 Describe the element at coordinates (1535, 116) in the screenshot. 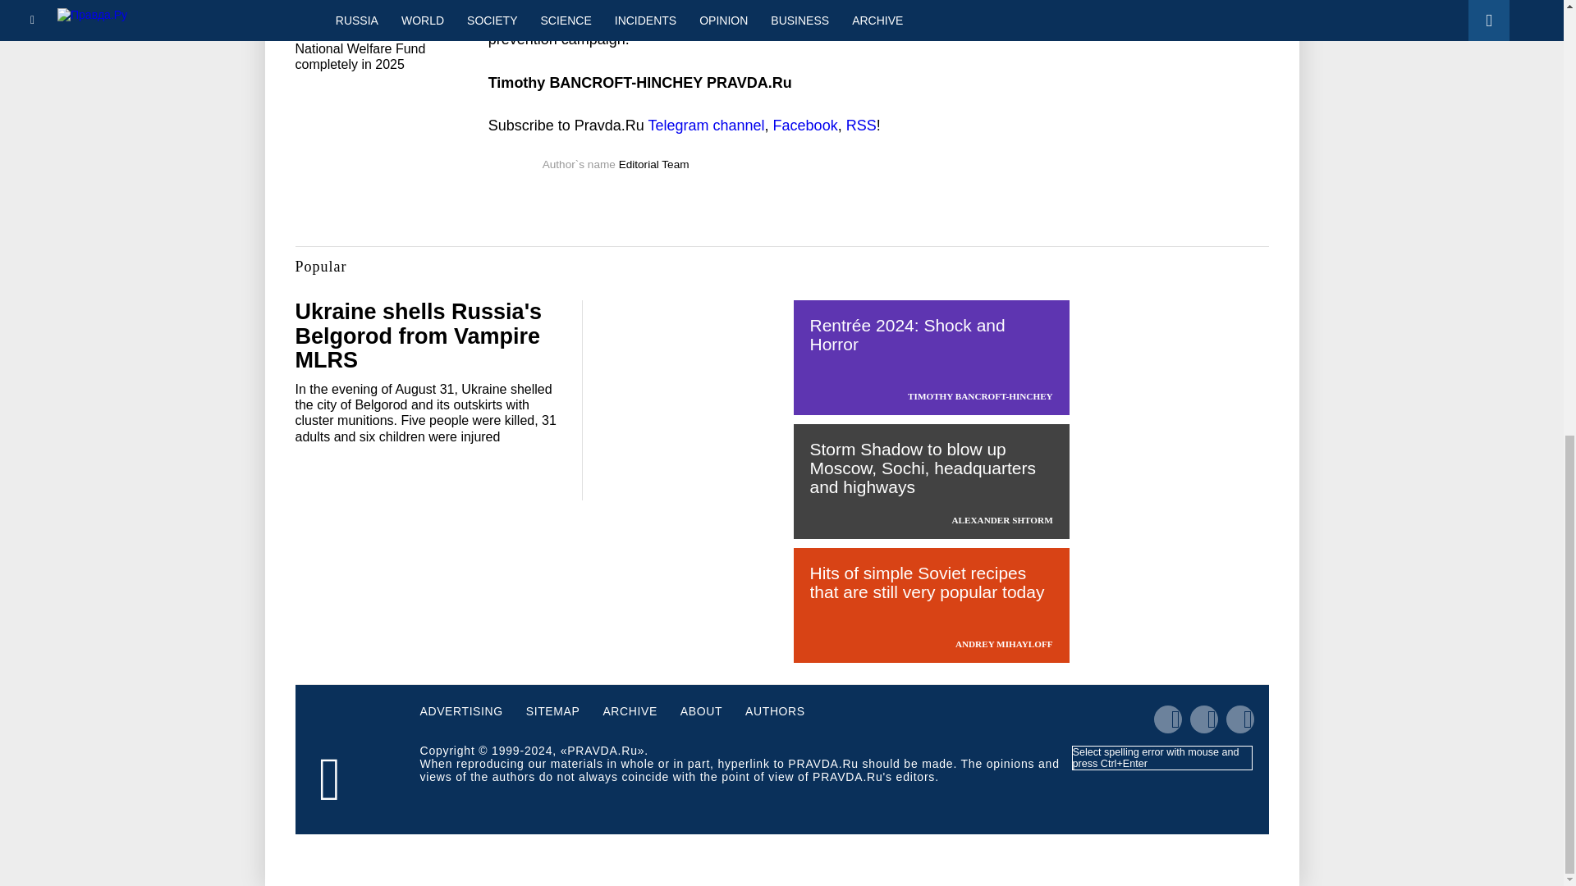

I see `Back to top` at that location.